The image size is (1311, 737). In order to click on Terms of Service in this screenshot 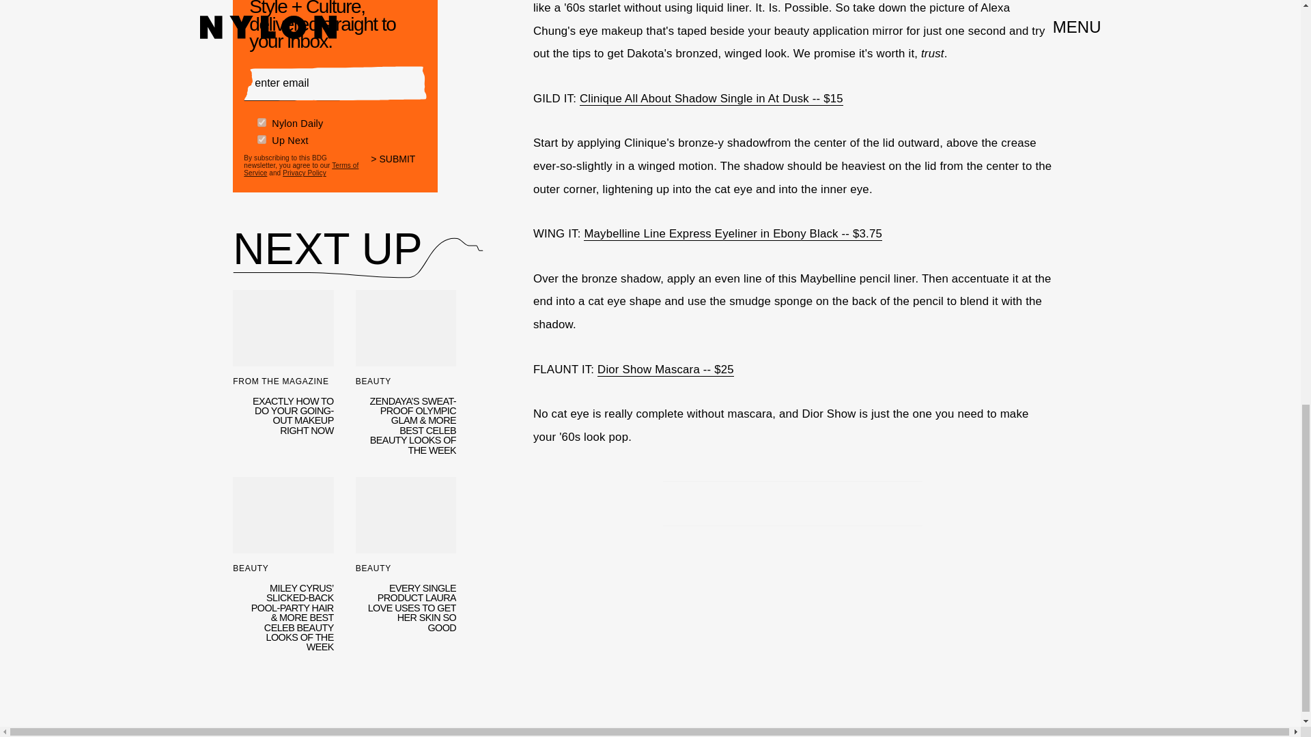, I will do `click(300, 169)`.